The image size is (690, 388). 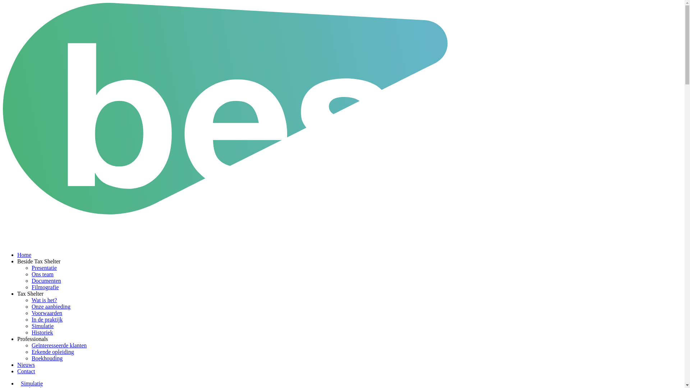 I want to click on Ons team, so click(x=42, y=274).